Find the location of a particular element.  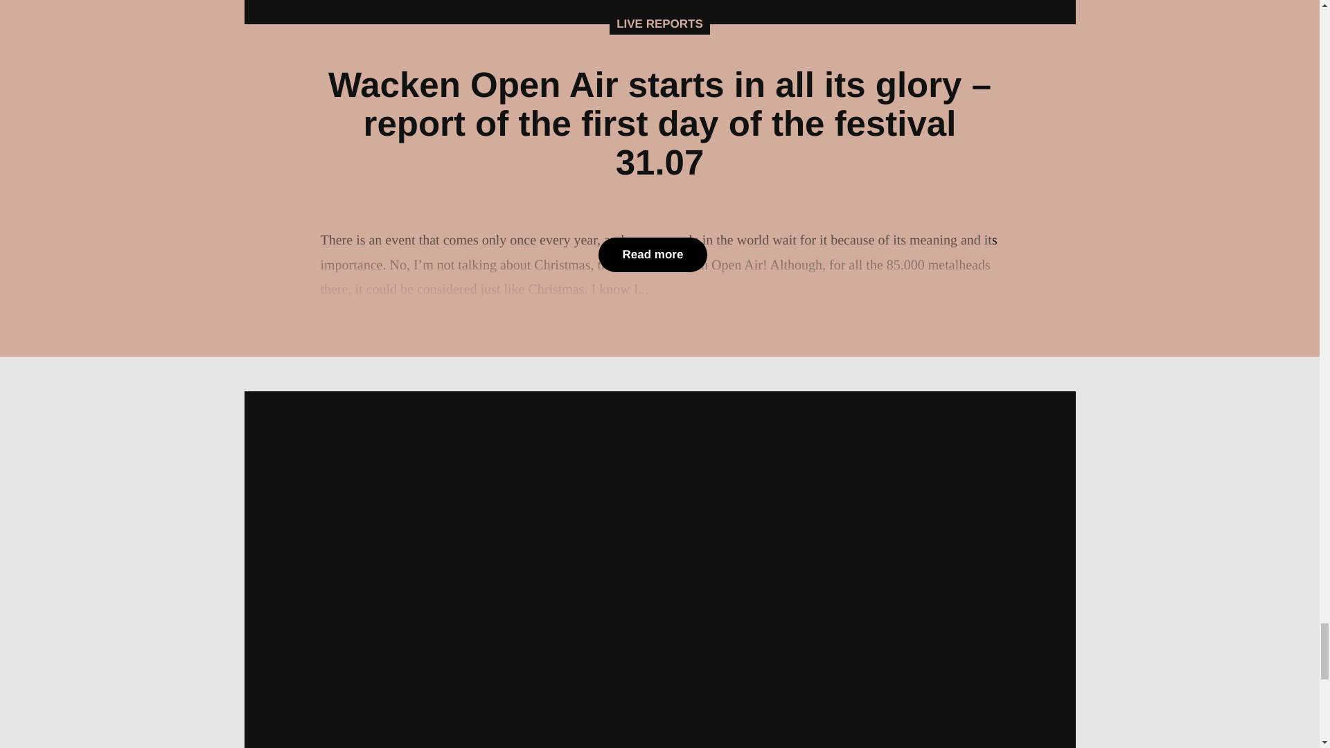

LIVE REPORTS is located at coordinates (659, 24).